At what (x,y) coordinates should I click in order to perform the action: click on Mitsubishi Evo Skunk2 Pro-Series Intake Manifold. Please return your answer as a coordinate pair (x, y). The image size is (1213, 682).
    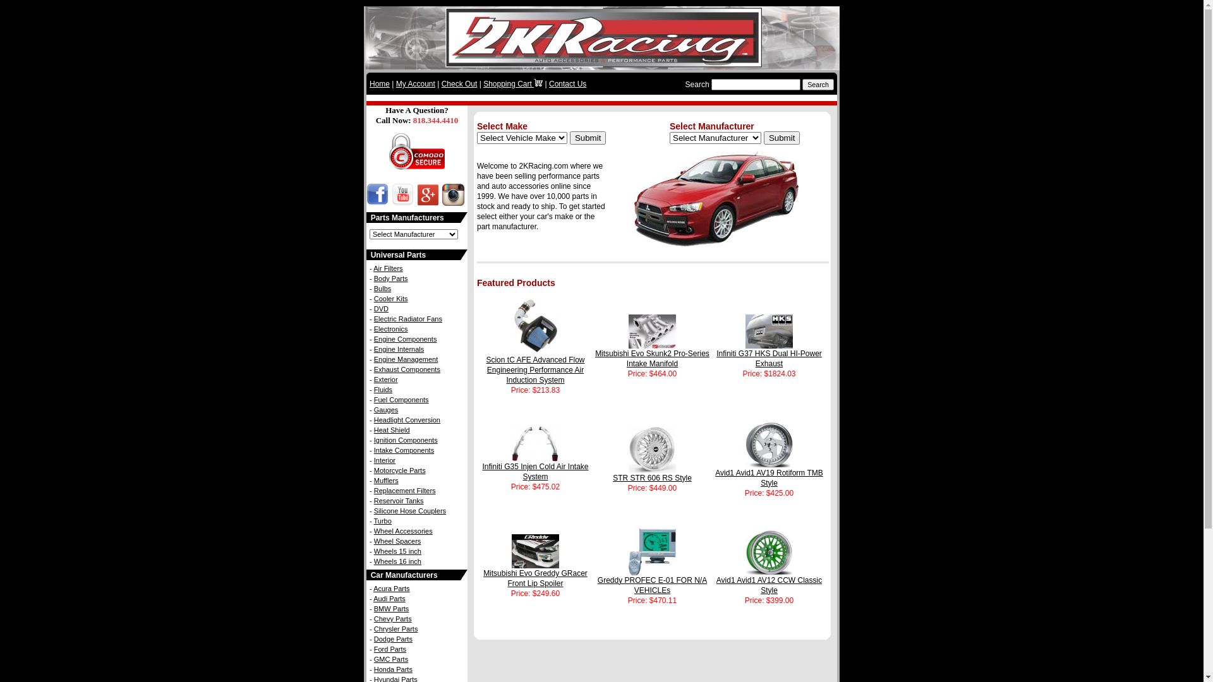
    Looking at the image, I should click on (652, 355).